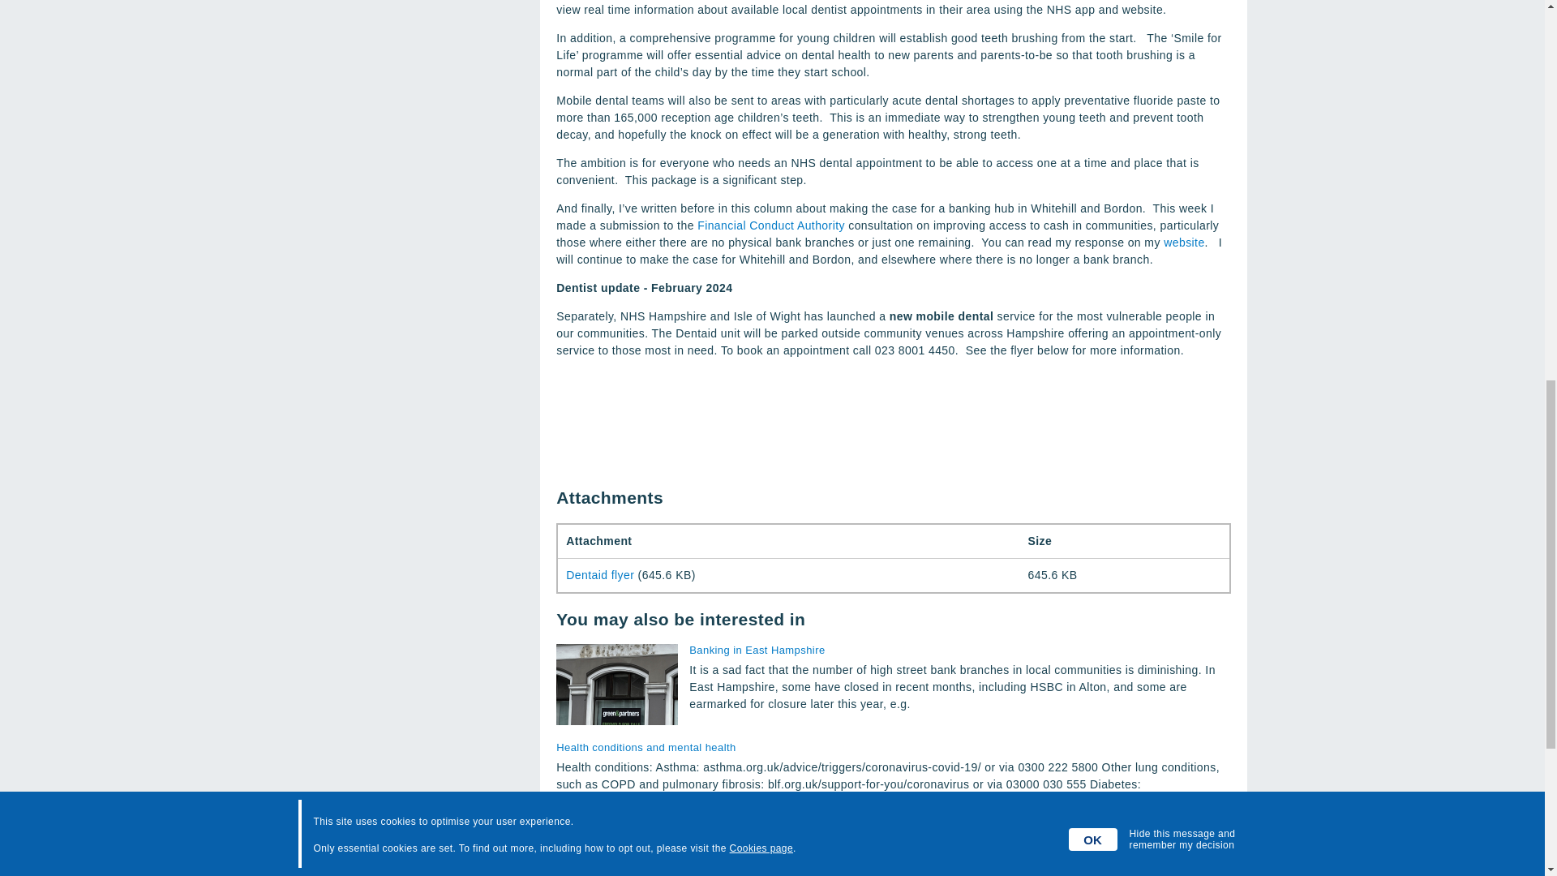  What do you see at coordinates (892, 746) in the screenshot?
I see `Health conditions and mental health` at bounding box center [892, 746].